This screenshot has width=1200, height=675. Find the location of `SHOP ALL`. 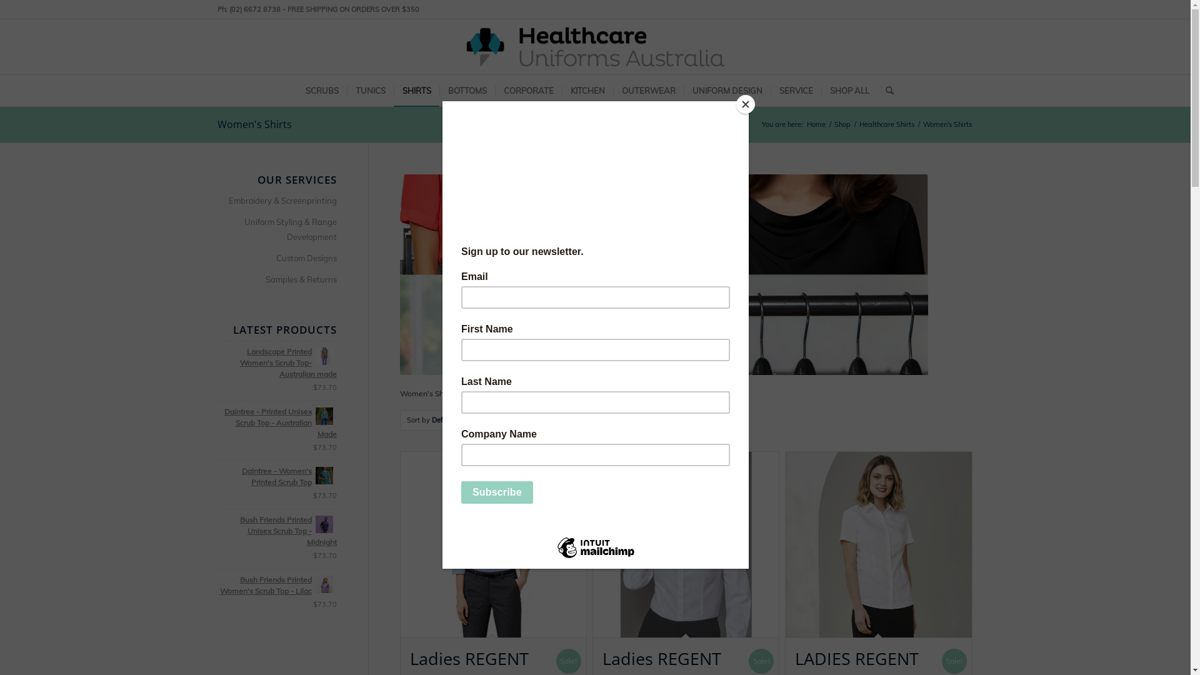

SHOP ALL is located at coordinates (849, 91).